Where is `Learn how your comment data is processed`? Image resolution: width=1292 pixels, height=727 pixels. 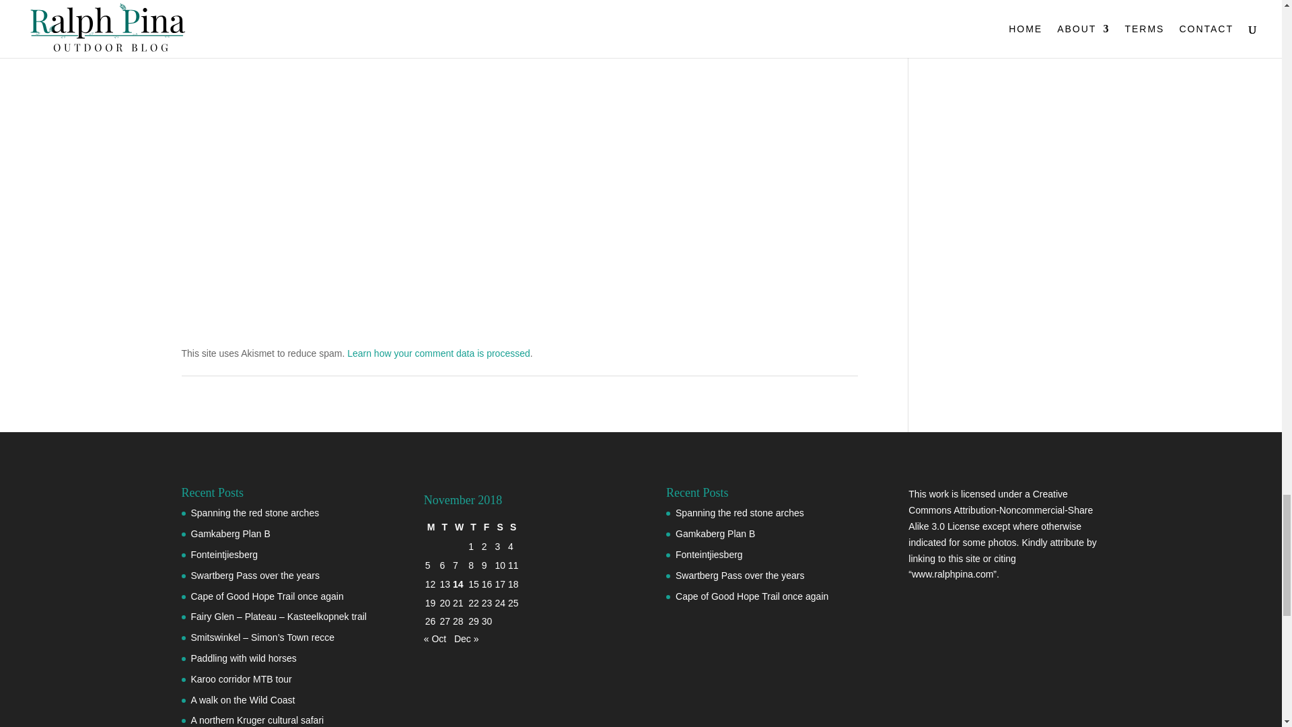 Learn how your comment data is processed is located at coordinates (439, 353).